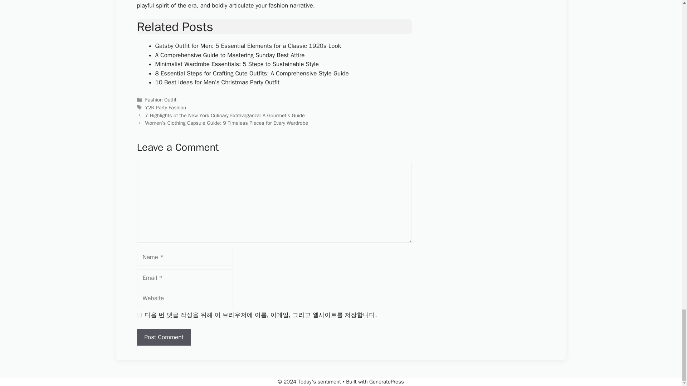 The width and height of the screenshot is (687, 386). I want to click on Y2K Party Fashion, so click(165, 107).